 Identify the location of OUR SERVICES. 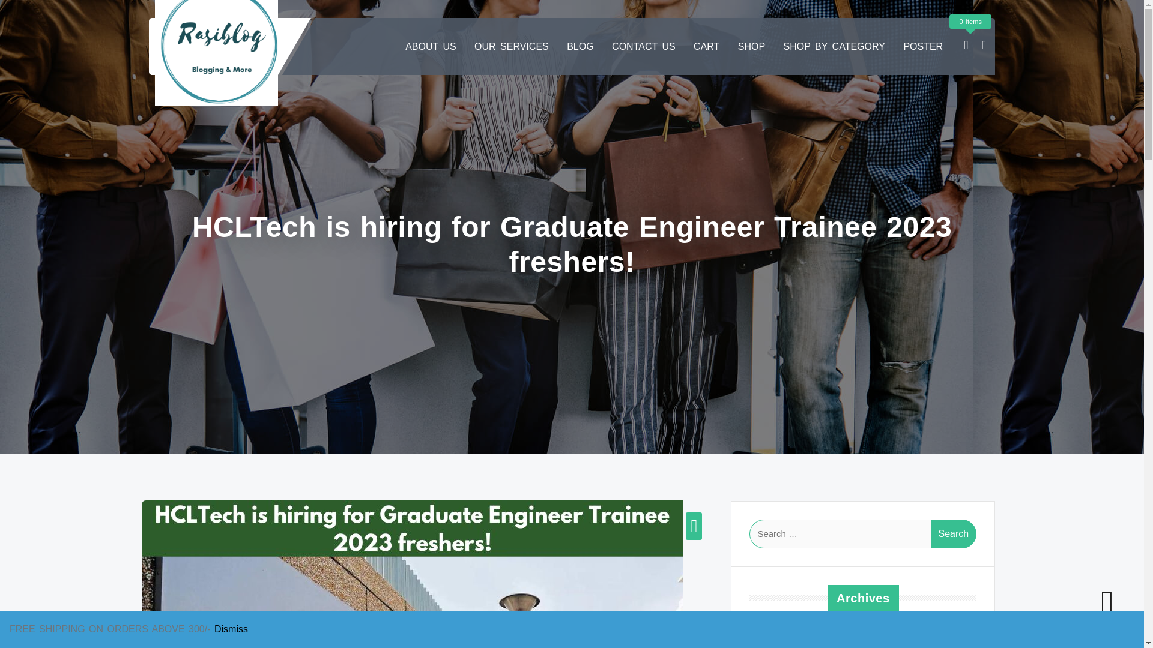
(511, 47).